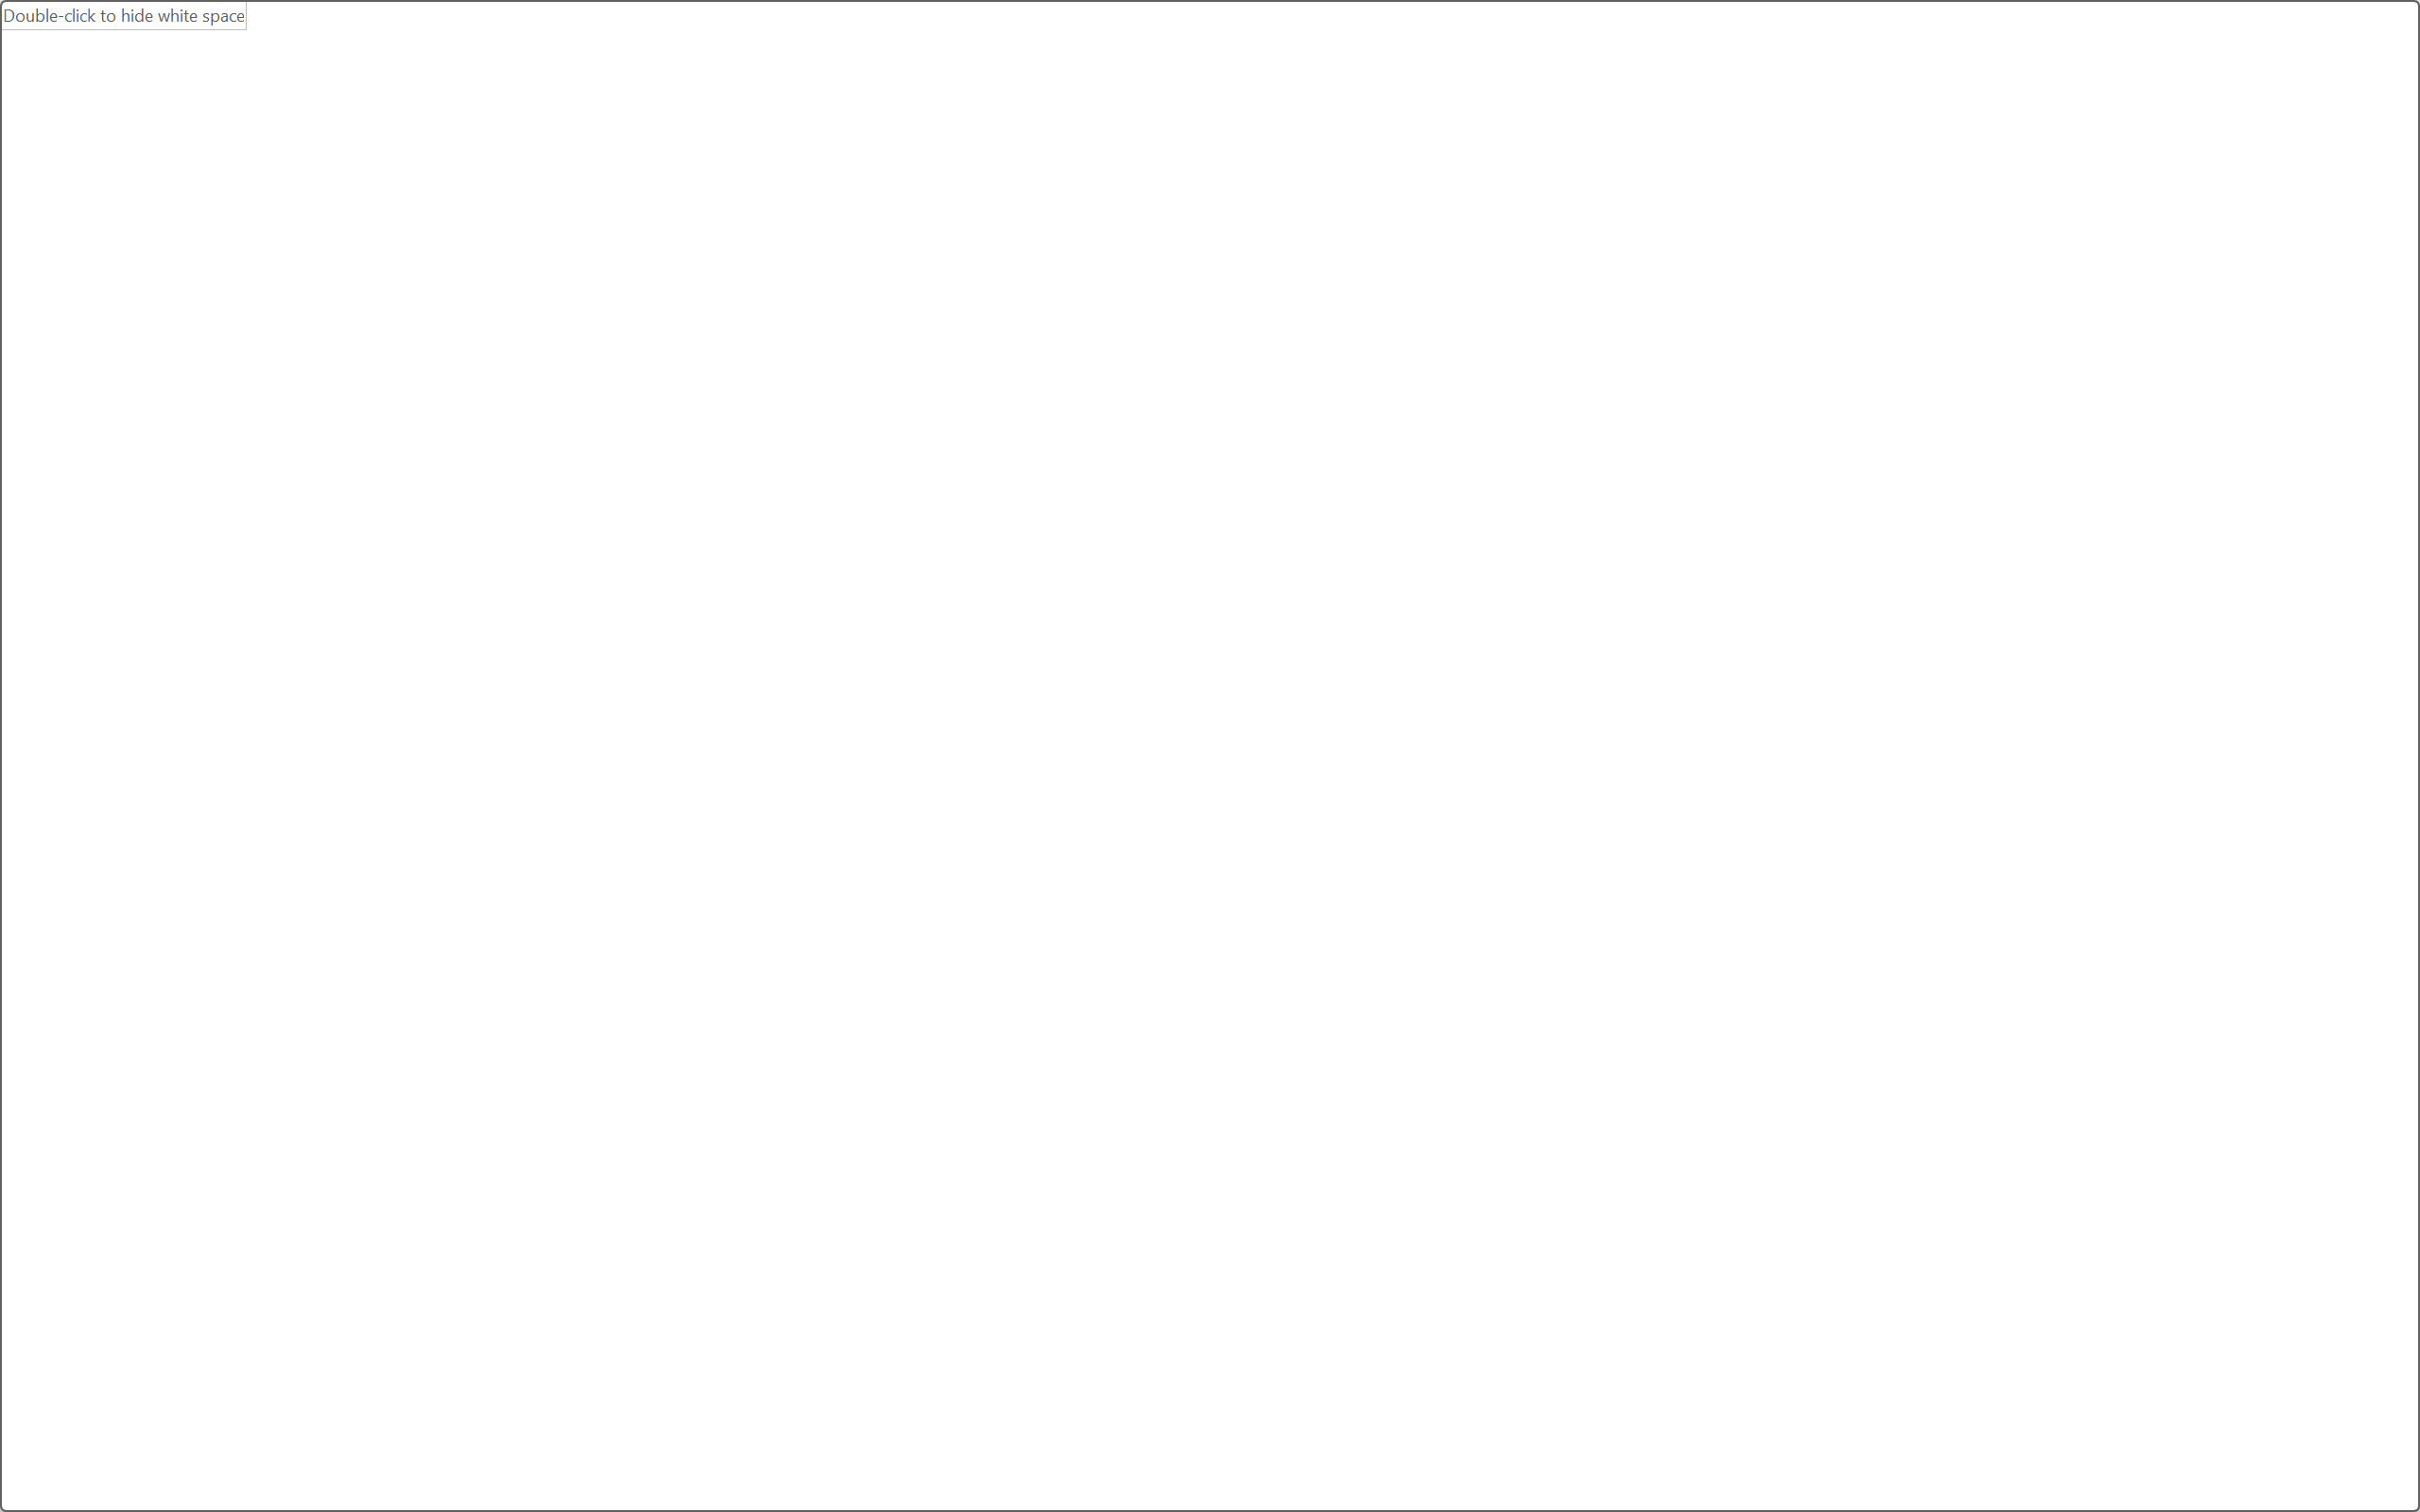 Image resolution: width=2420 pixels, height=1512 pixels. I want to click on deserts, so click(1017, 896).